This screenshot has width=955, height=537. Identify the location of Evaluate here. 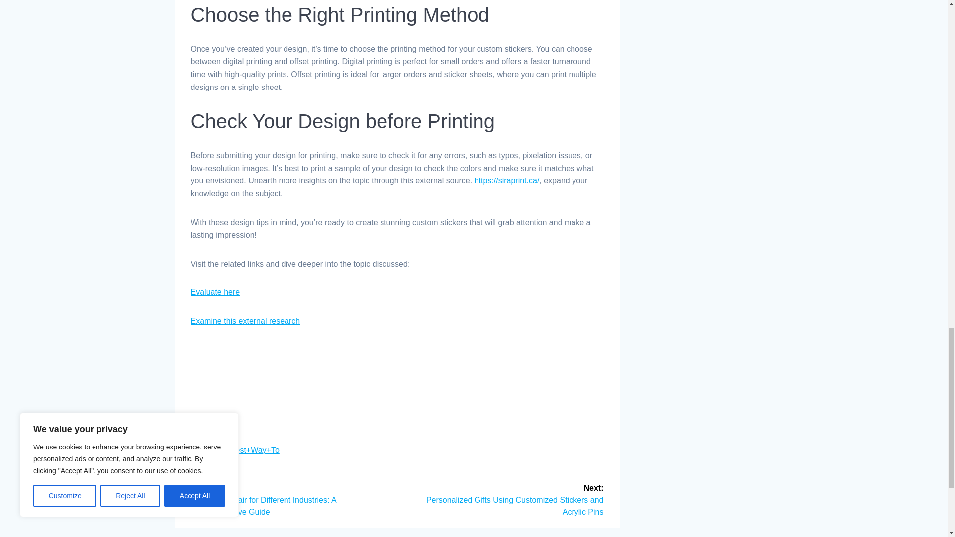
(216, 292).